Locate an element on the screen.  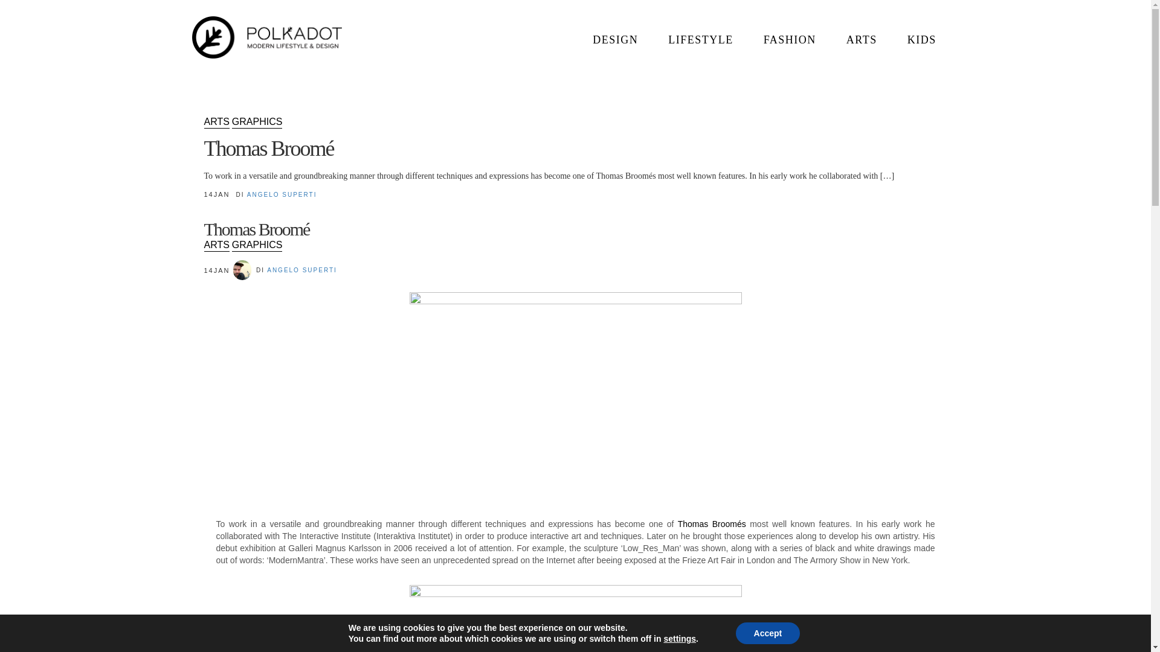
ARTS is located at coordinates (216, 122).